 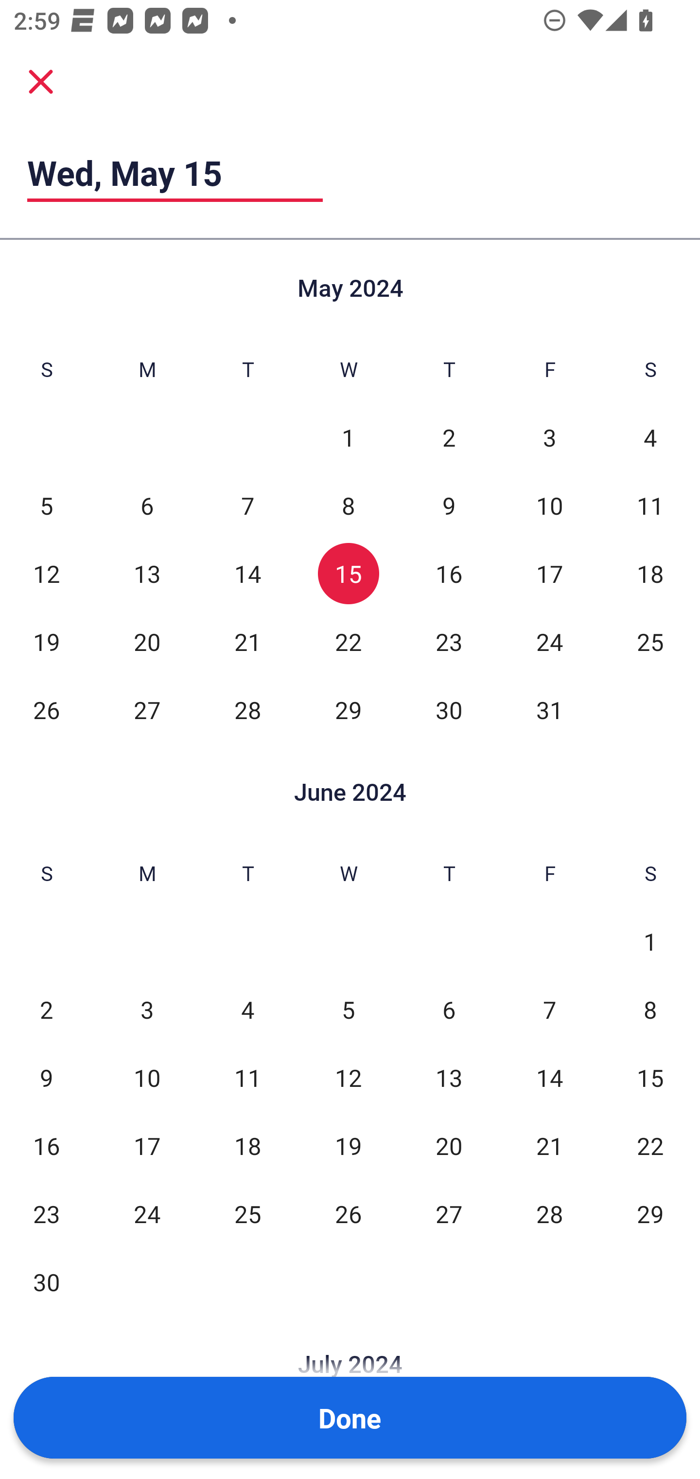 What do you see at coordinates (650, 1078) in the screenshot?
I see `15 Sat, Jun 15, Not Selected` at bounding box center [650, 1078].